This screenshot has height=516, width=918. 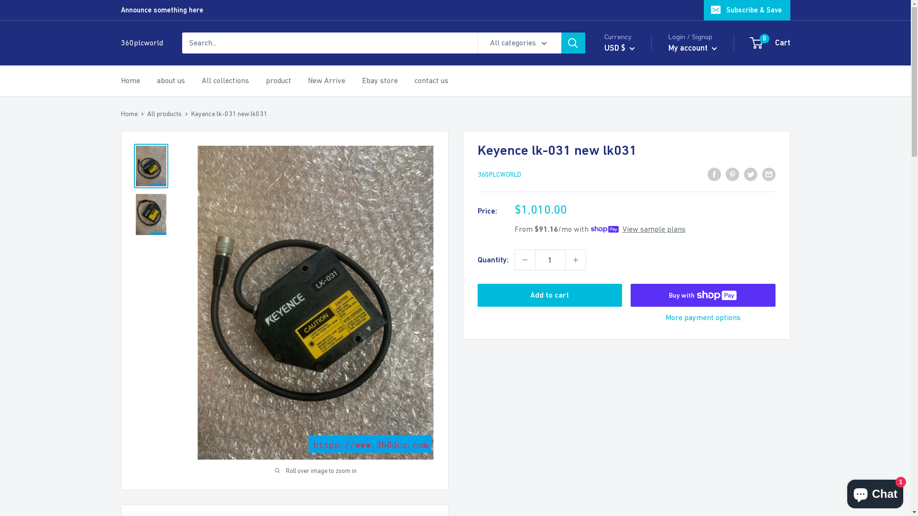 I want to click on All products, so click(x=164, y=114).